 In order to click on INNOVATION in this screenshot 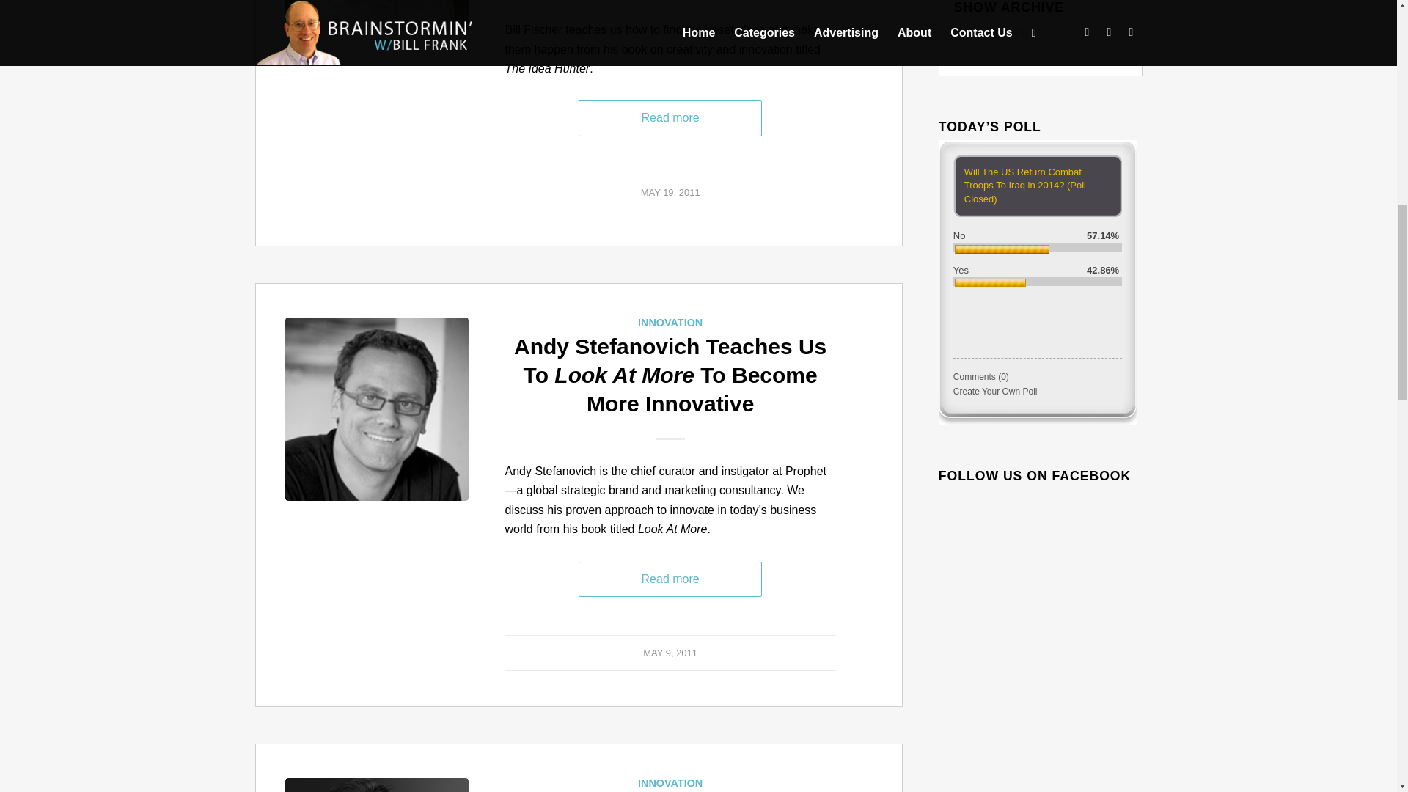, I will do `click(670, 323)`.